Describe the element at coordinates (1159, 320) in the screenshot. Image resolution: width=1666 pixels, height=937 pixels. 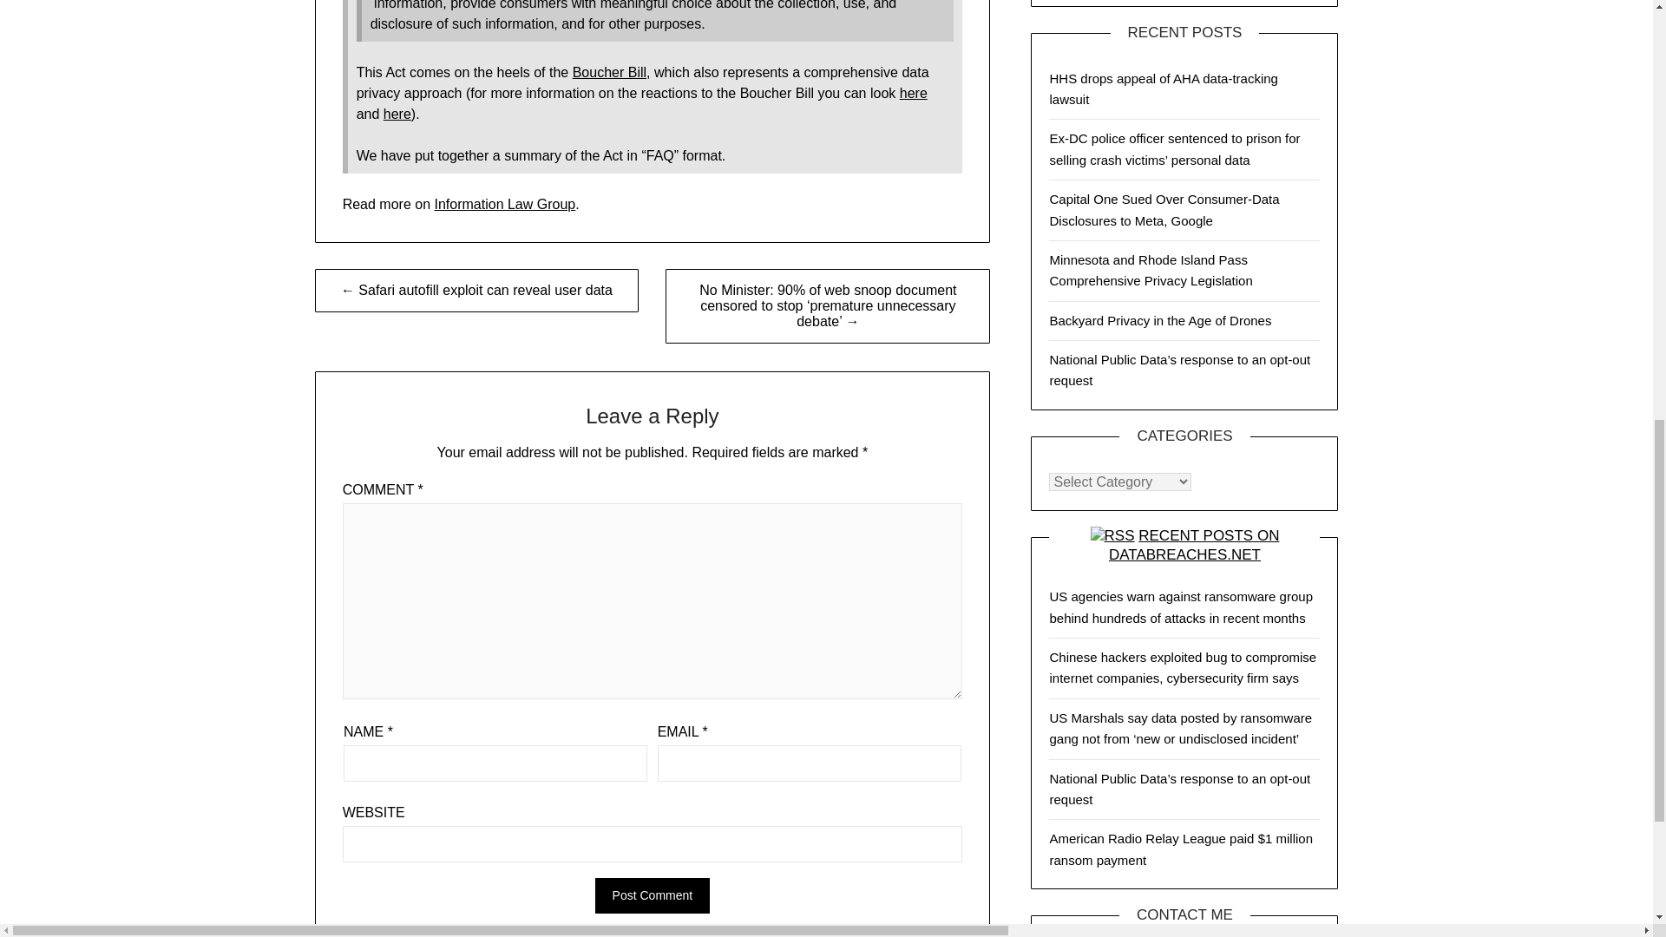
I see `Backyard Privacy in the Age of Drones` at that location.